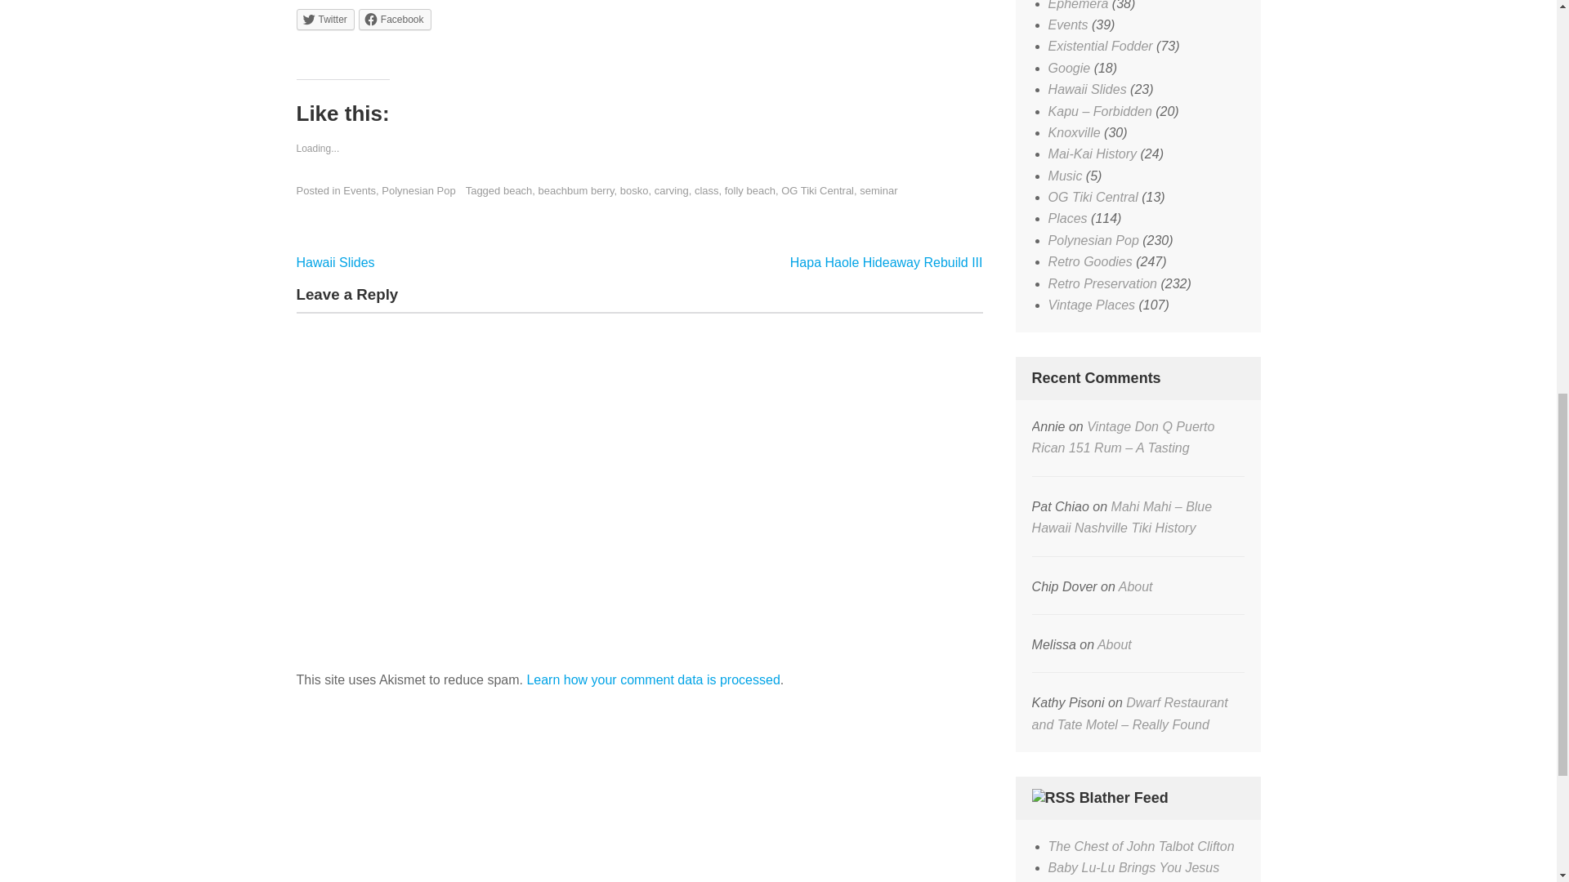  I want to click on Hapa Haole Hideaway Rebuild III, so click(887, 261).